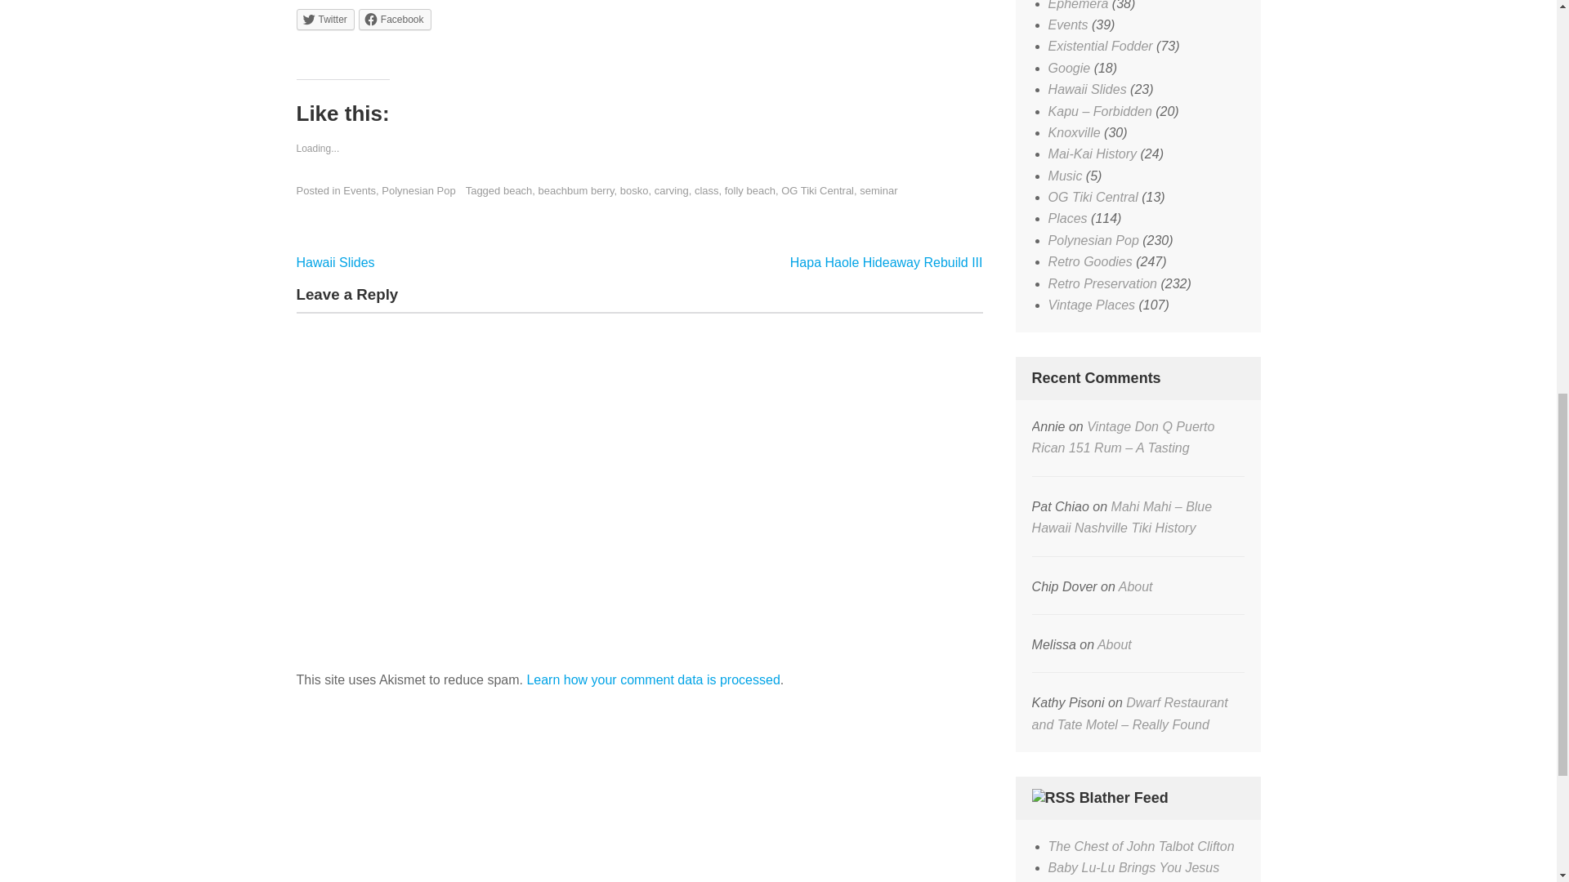  I want to click on Hapa Haole Hideaway Rebuild III, so click(887, 261).